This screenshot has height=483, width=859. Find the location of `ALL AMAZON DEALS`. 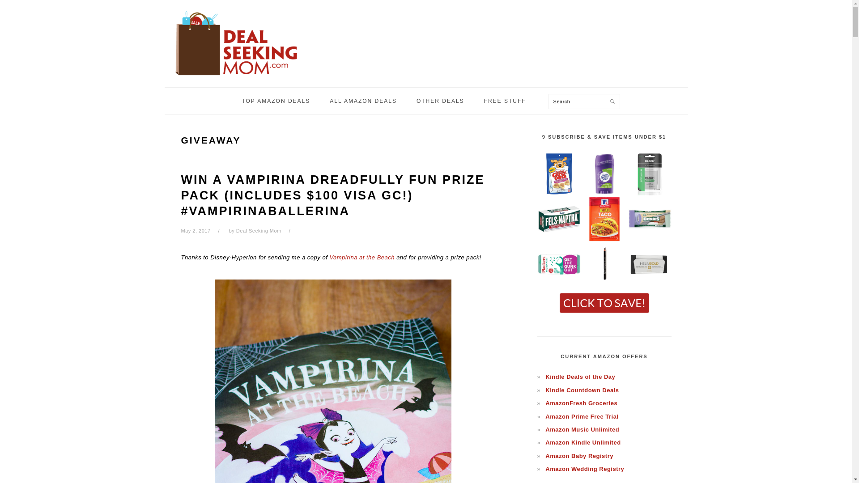

ALL AMAZON DEALS is located at coordinates (363, 101).